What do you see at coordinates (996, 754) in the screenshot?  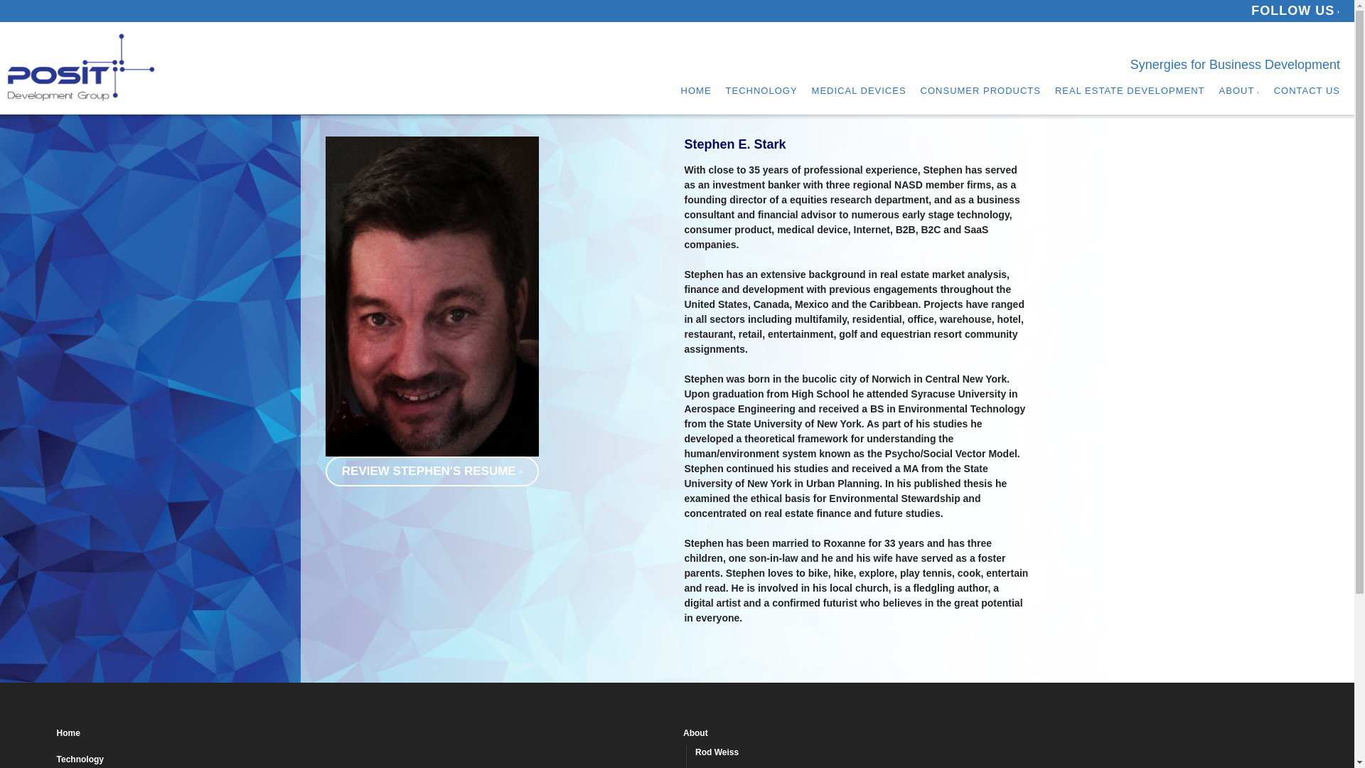 I see `Rod Weiss` at bounding box center [996, 754].